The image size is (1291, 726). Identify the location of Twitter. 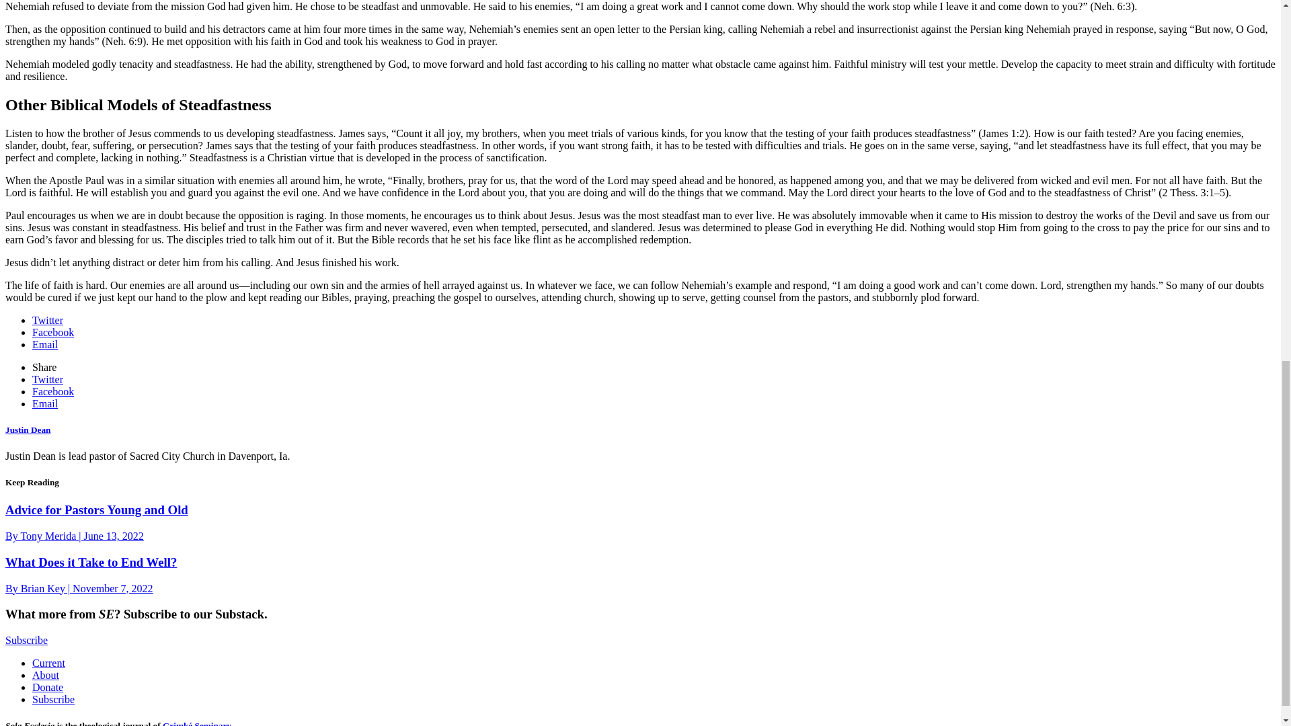
(48, 320).